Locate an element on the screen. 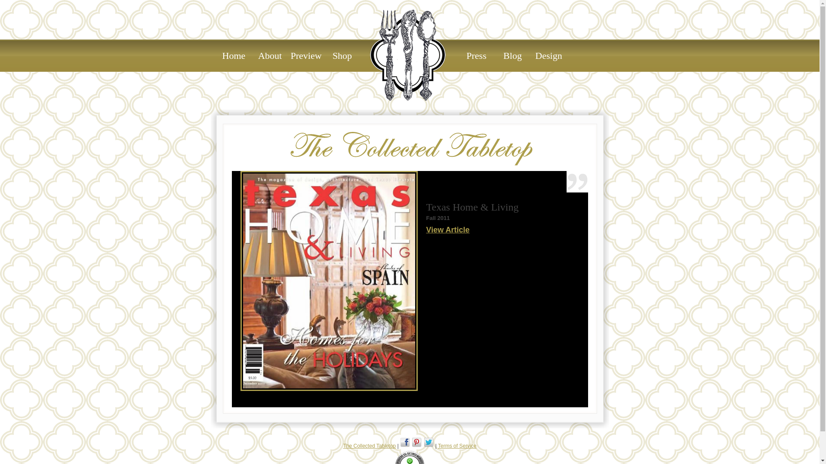 The width and height of the screenshot is (826, 464). Preview is located at coordinates (306, 56).